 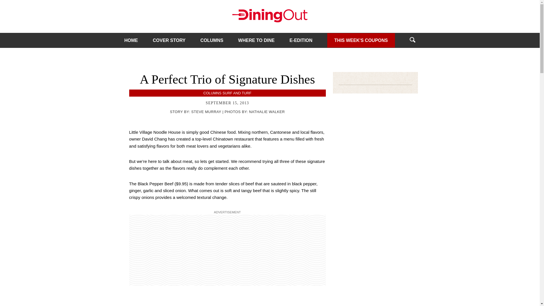 I want to click on Columns, so click(x=212, y=93).